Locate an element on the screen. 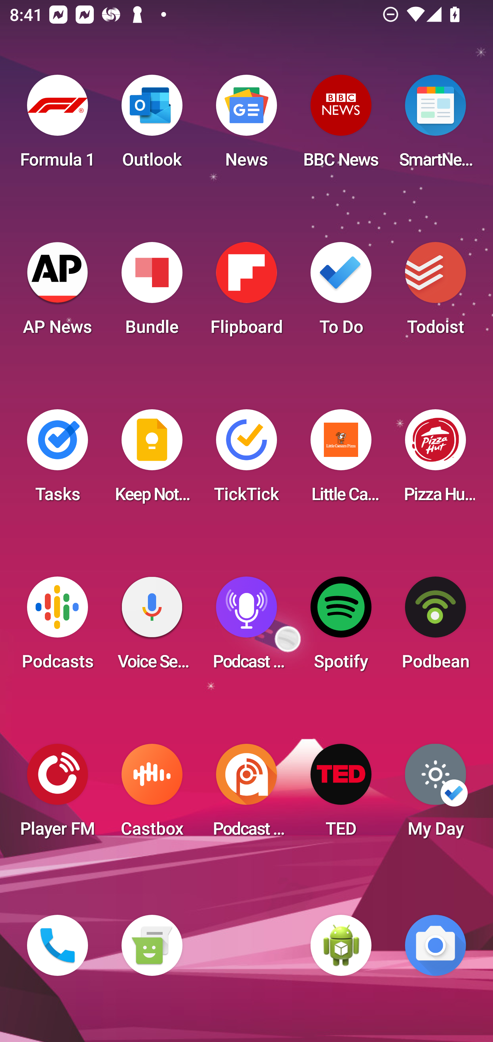  Voice Search is located at coordinates (152, 627).